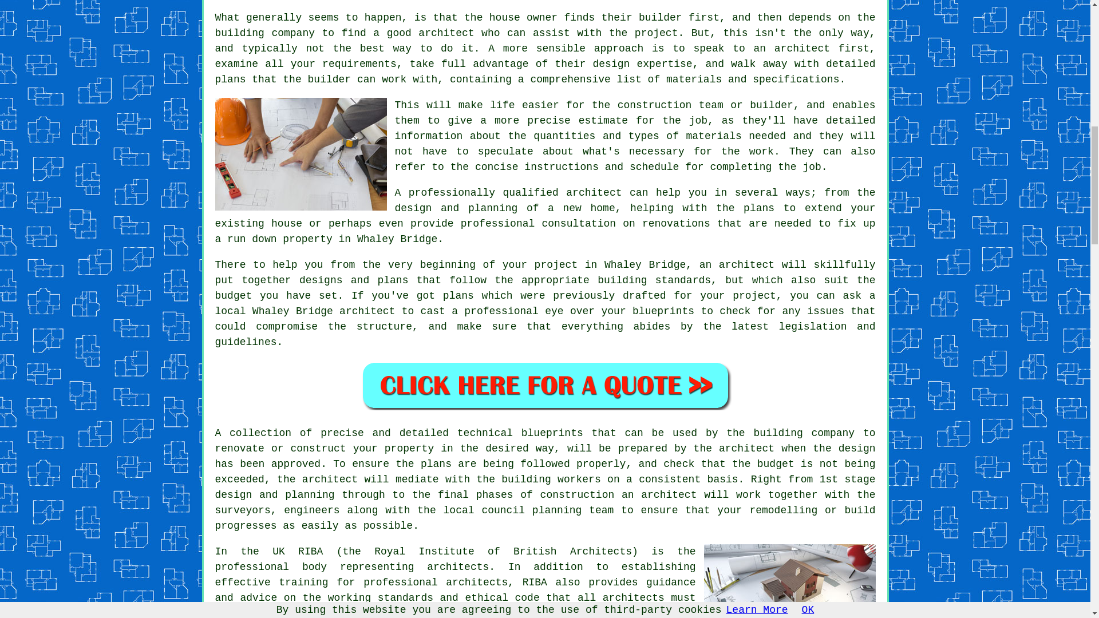 This screenshot has height=618, width=1099. What do you see at coordinates (446, 33) in the screenshot?
I see `architect` at bounding box center [446, 33].